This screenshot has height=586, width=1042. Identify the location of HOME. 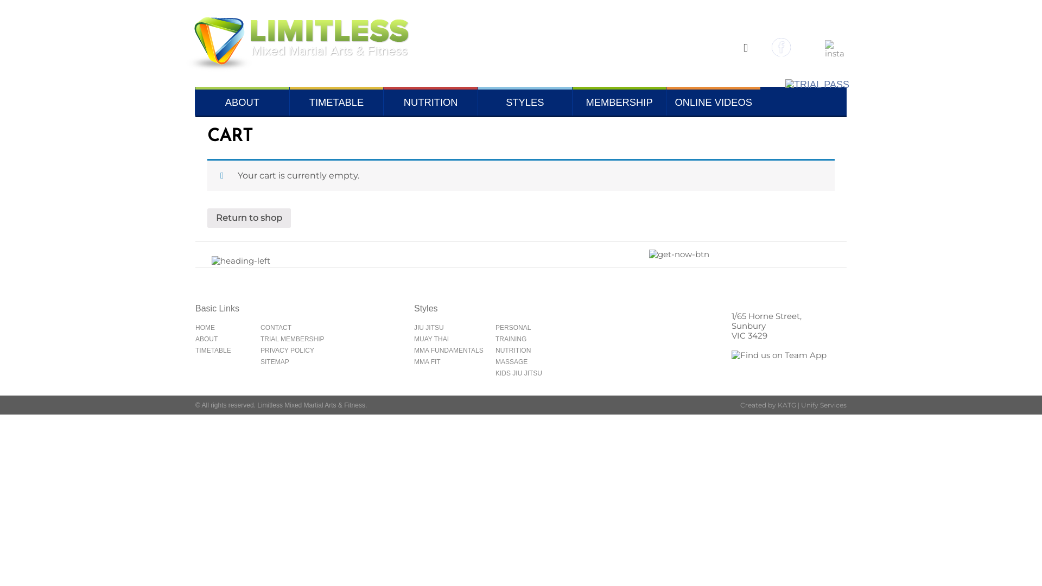
(205, 328).